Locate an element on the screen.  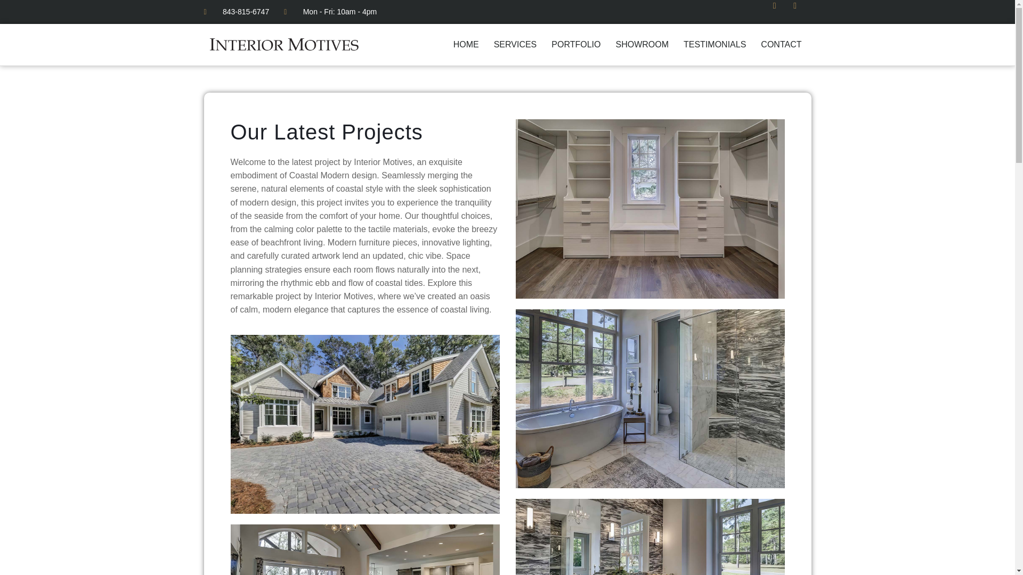
CONTACT is located at coordinates (781, 44).